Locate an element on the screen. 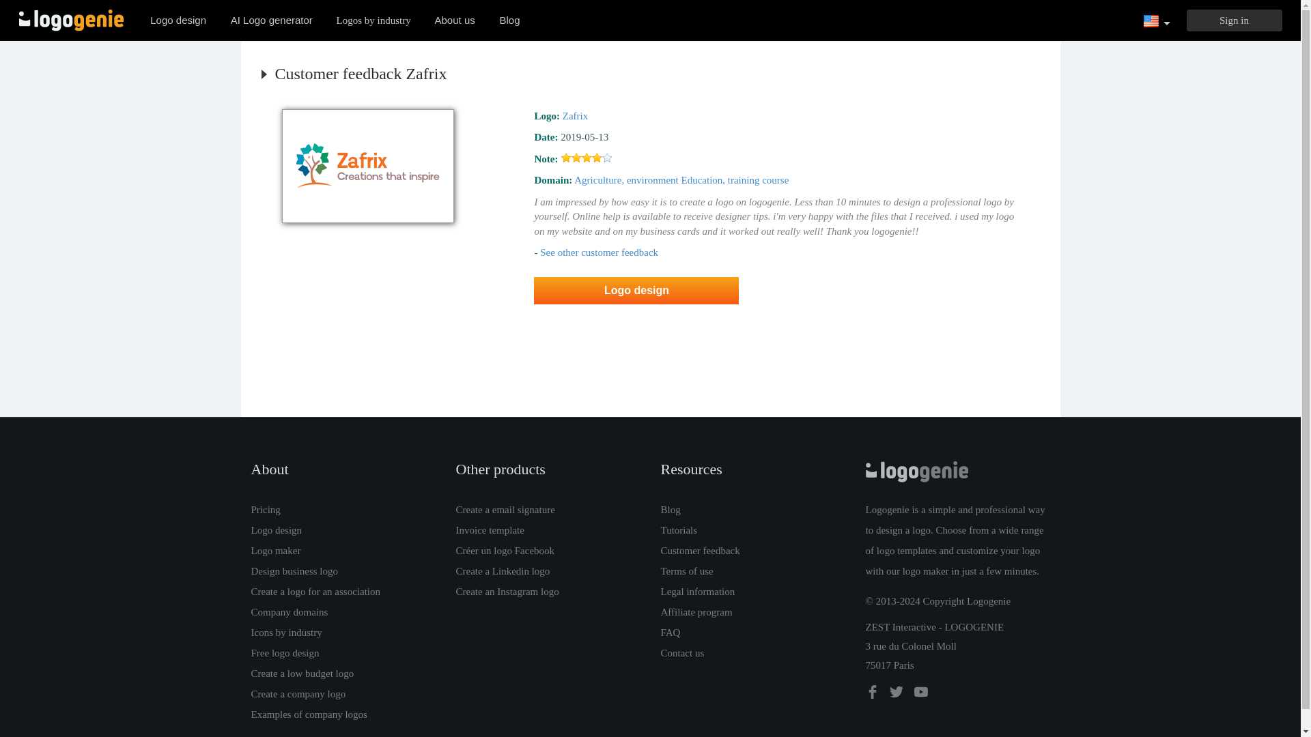 The height and width of the screenshot is (737, 1311). Sign in is located at coordinates (1234, 20).